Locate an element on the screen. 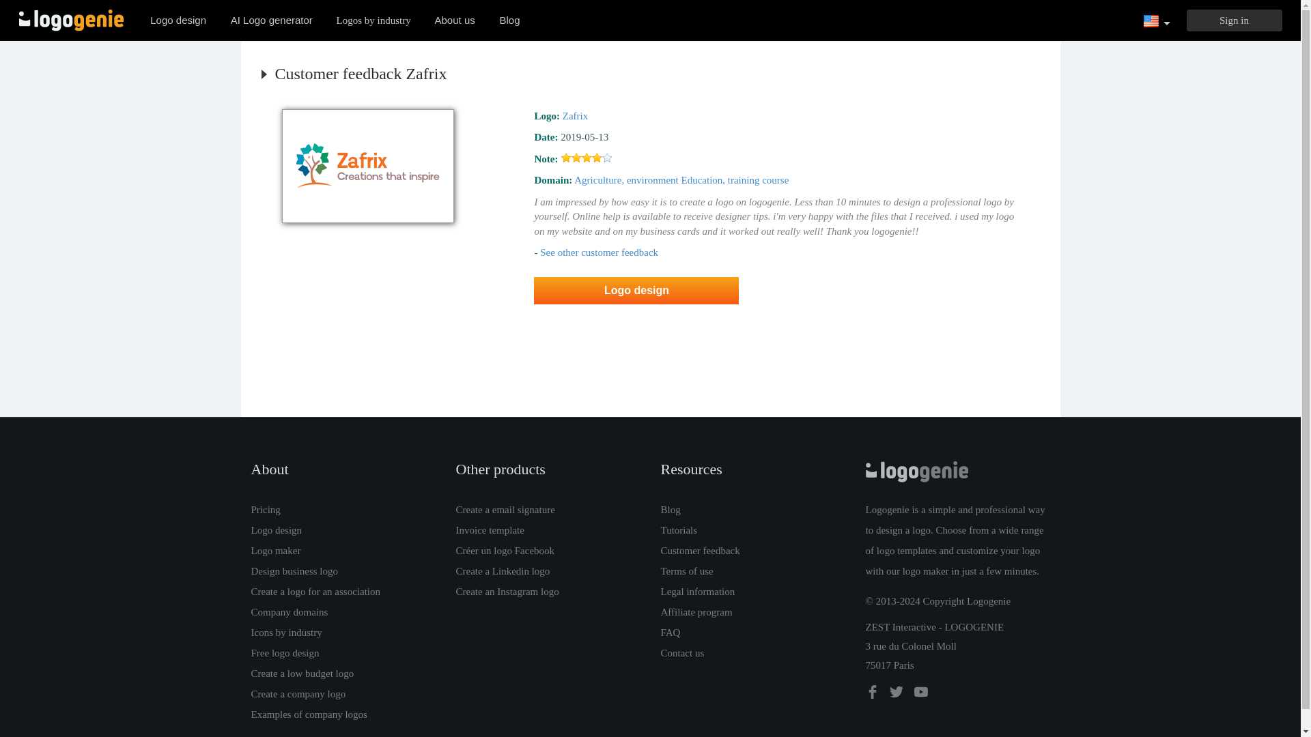 The height and width of the screenshot is (737, 1311). Sign in is located at coordinates (1234, 20).